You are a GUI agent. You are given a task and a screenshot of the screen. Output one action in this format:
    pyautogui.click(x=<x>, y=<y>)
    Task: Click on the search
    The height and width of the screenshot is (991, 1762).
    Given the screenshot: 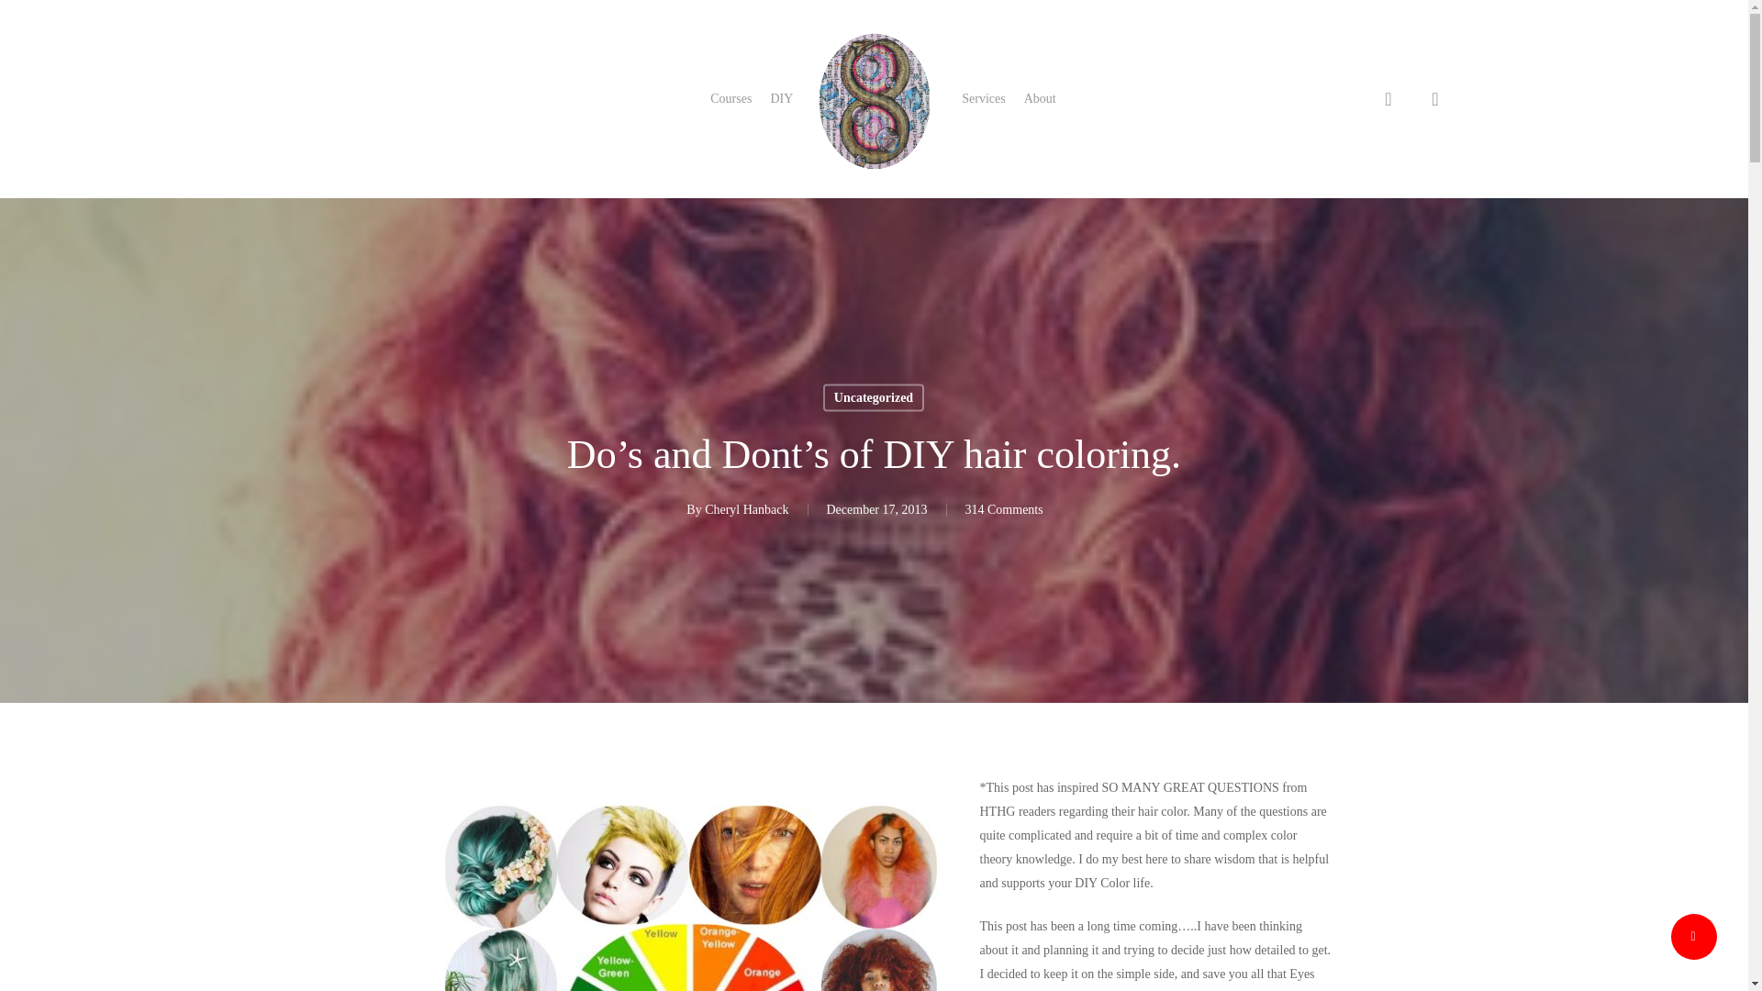 What is the action you would take?
    pyautogui.click(x=1388, y=99)
    